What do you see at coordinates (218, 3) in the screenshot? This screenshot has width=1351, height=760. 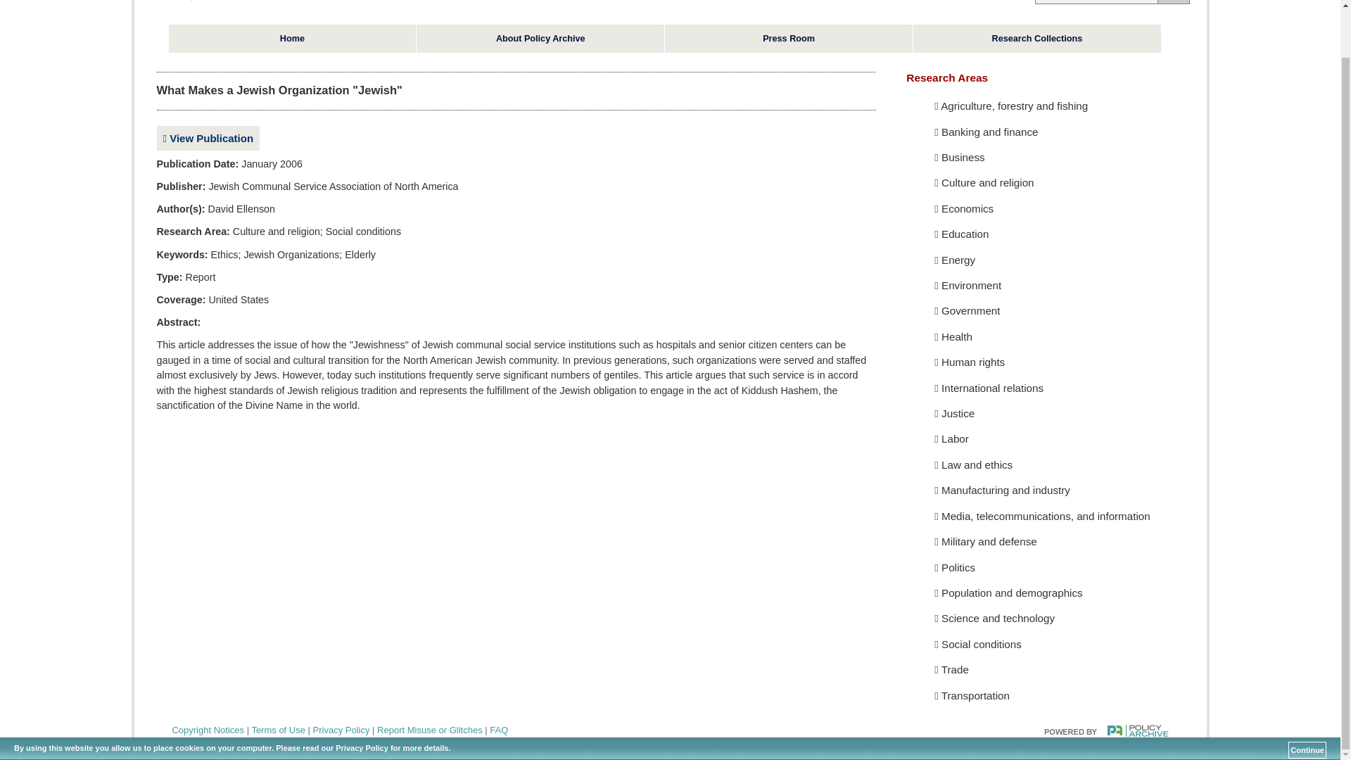 I see `Policy Archive` at bounding box center [218, 3].